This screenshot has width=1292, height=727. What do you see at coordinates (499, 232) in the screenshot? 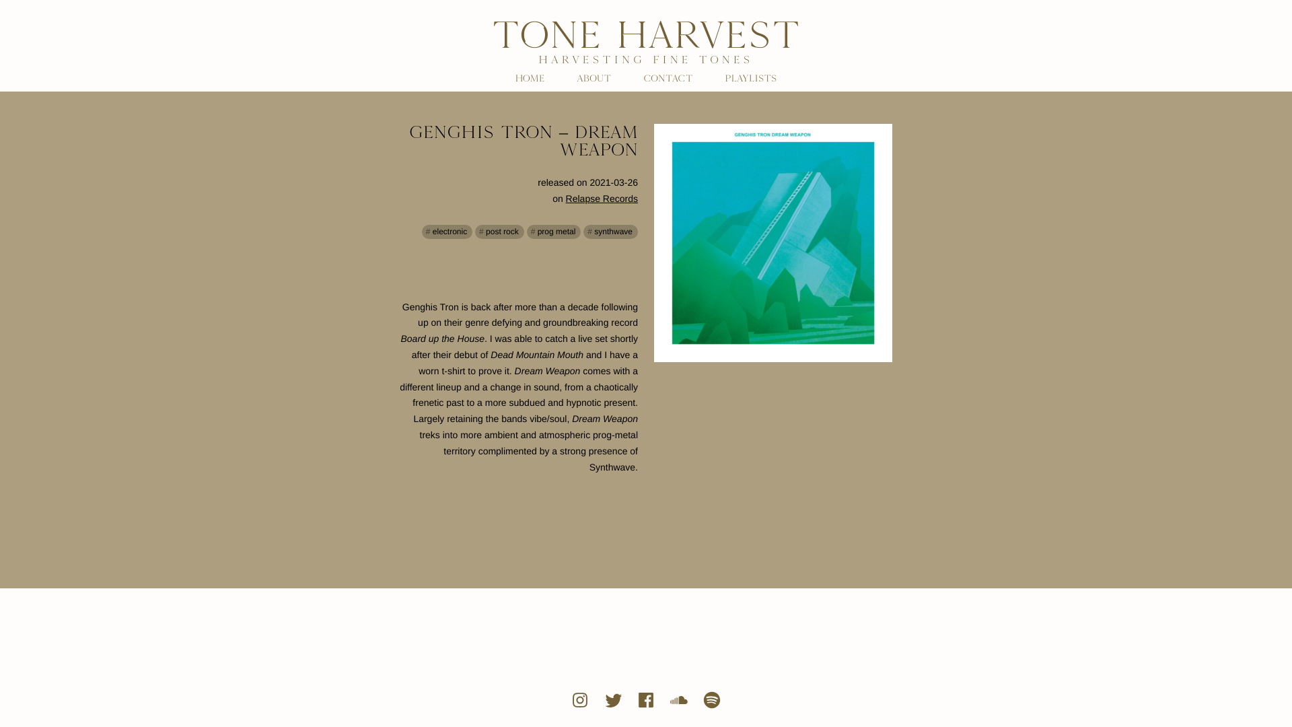
I see `post rock` at bounding box center [499, 232].